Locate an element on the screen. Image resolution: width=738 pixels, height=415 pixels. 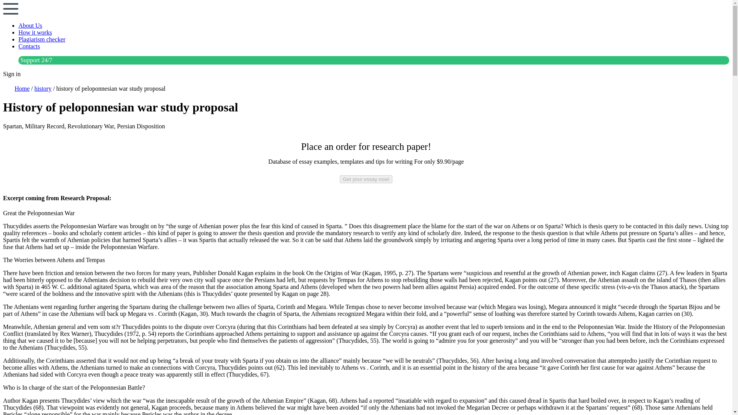
How it works is located at coordinates (35, 32).